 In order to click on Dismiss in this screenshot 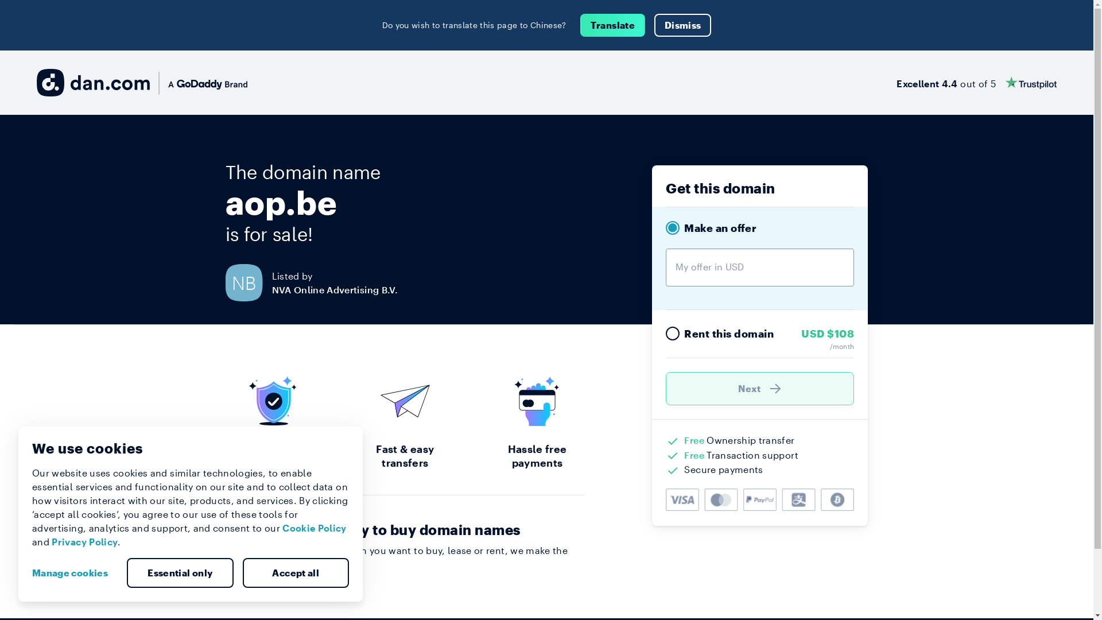, I will do `click(683, 25)`.